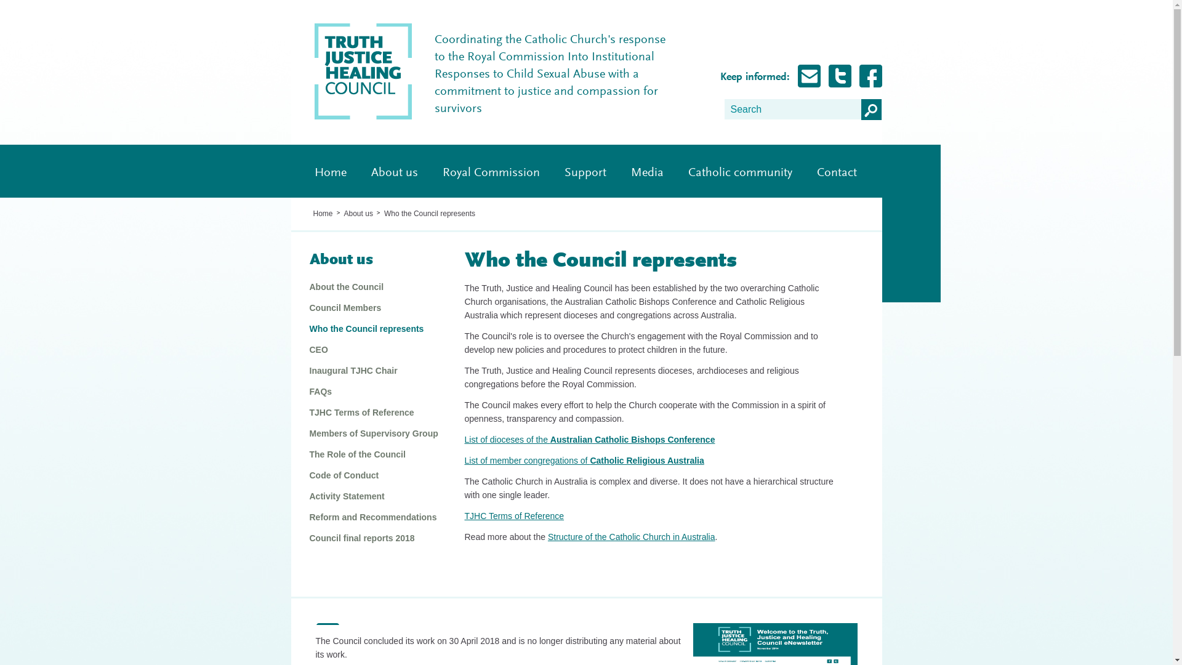 The width and height of the screenshot is (1182, 665). I want to click on CEO, so click(374, 350).